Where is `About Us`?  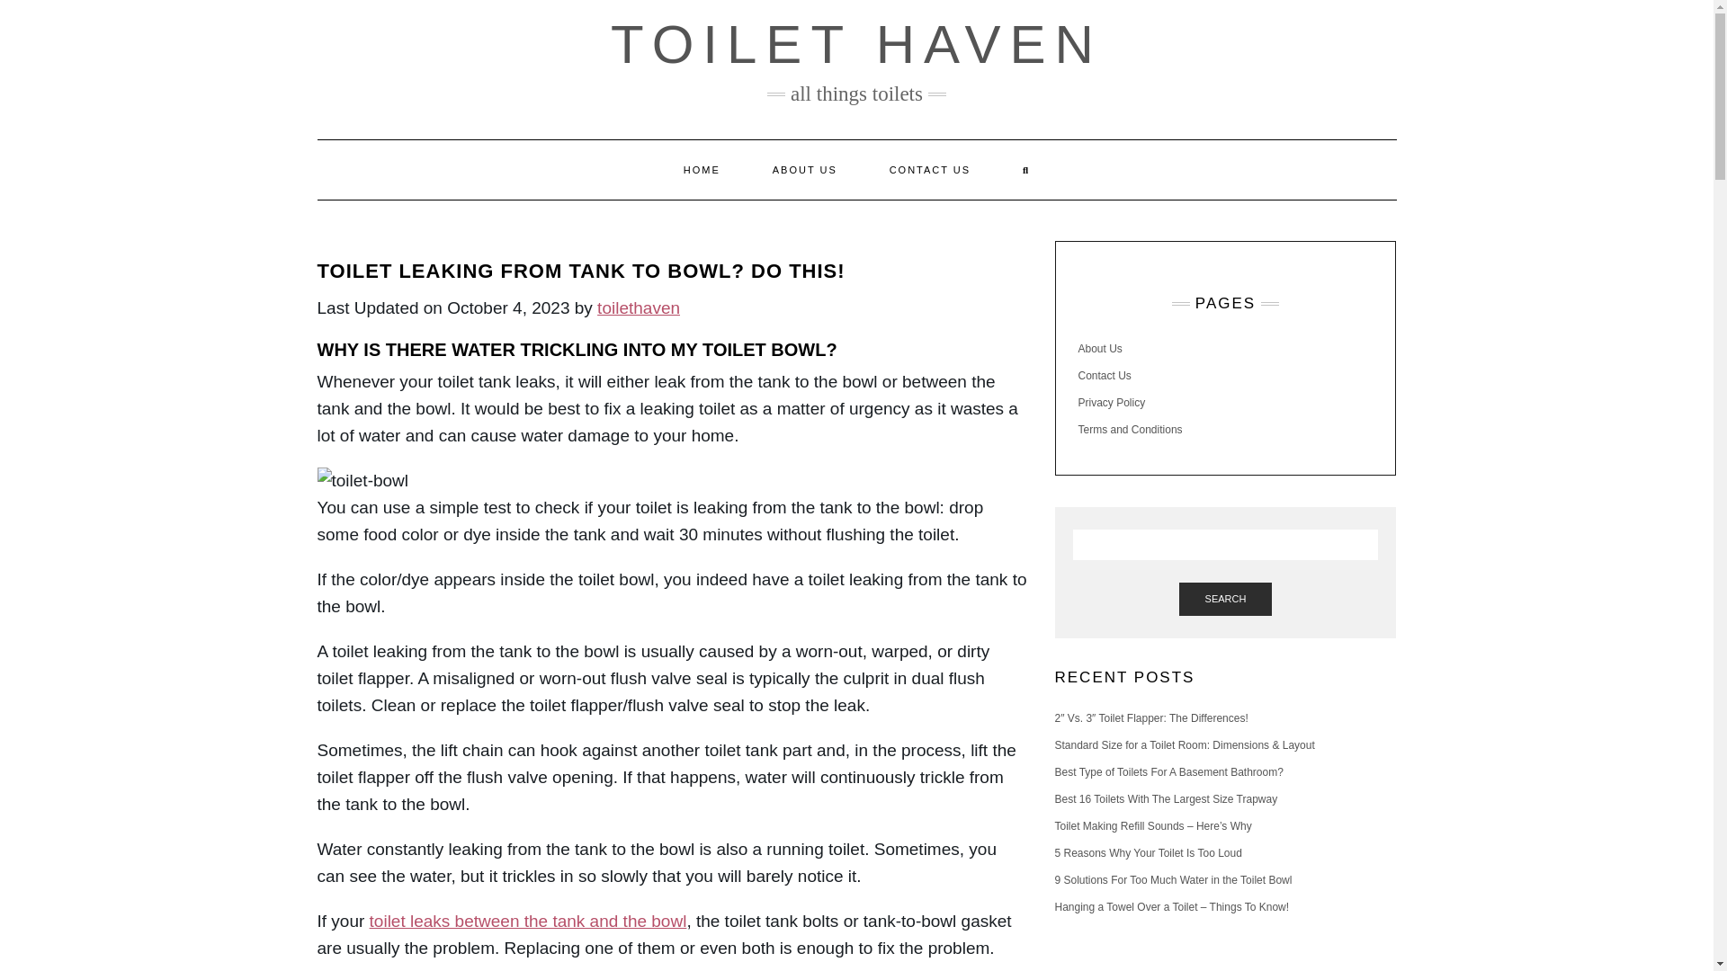 About Us is located at coordinates (1099, 349).